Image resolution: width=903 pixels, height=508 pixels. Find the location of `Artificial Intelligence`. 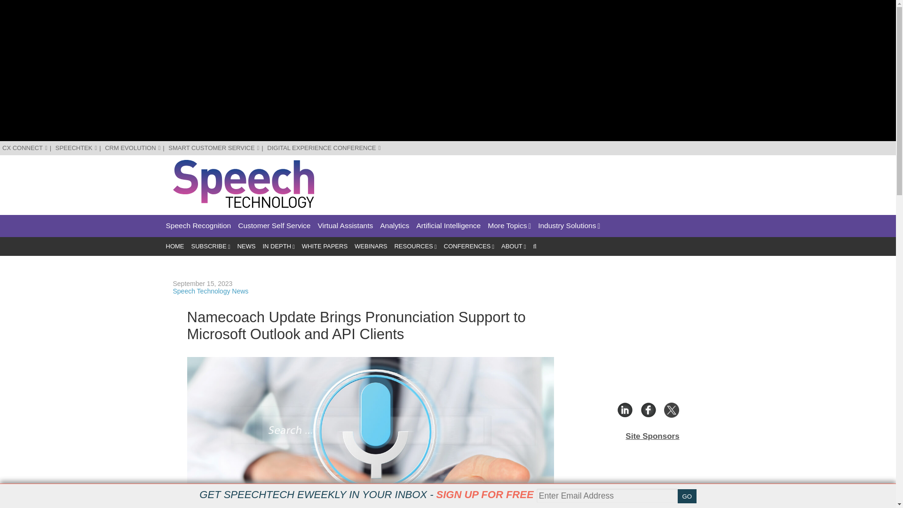

Artificial Intelligence is located at coordinates (448, 226).